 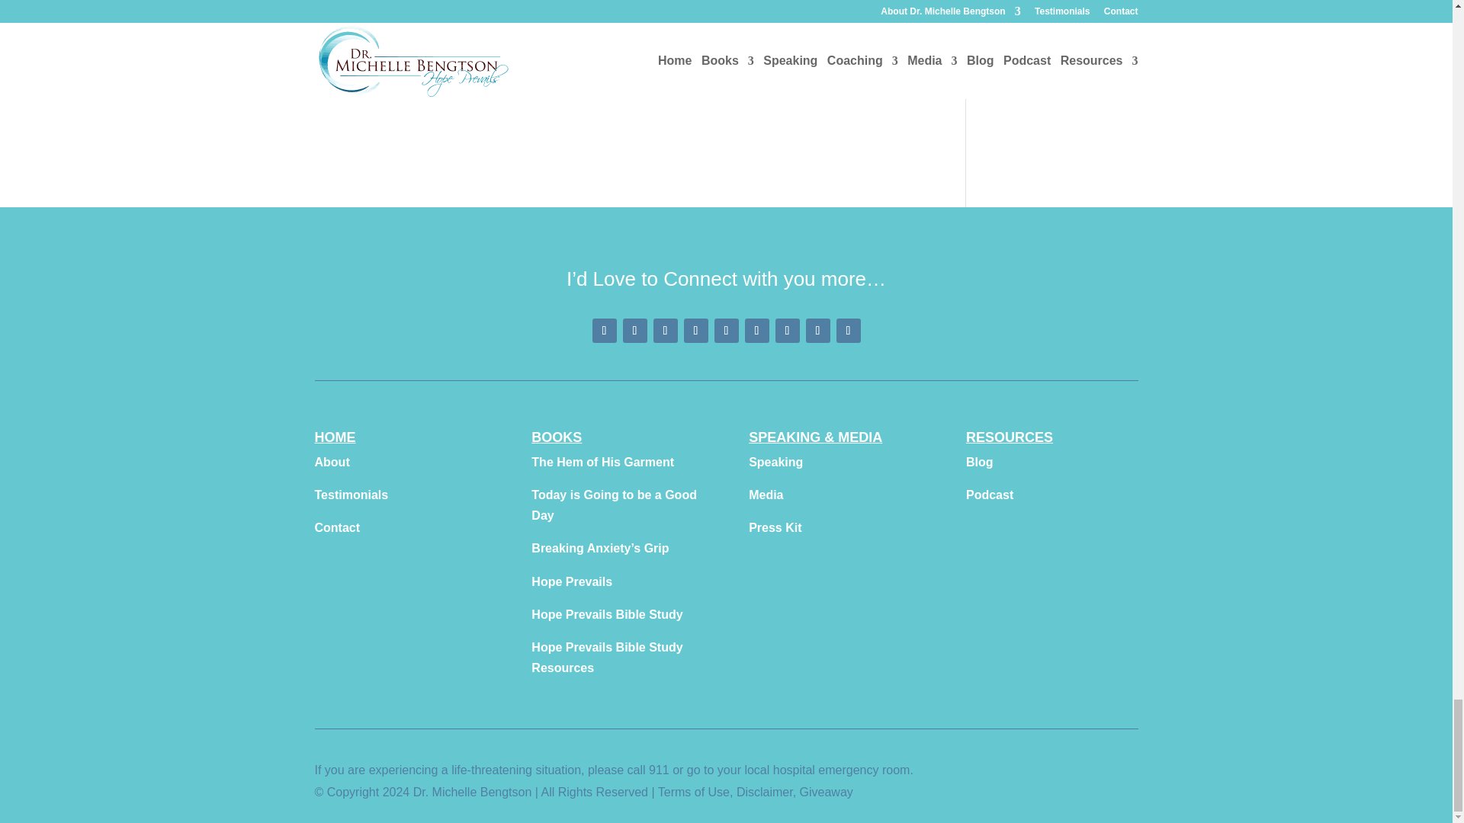 I want to click on Follow on Instagram, so click(x=665, y=331).